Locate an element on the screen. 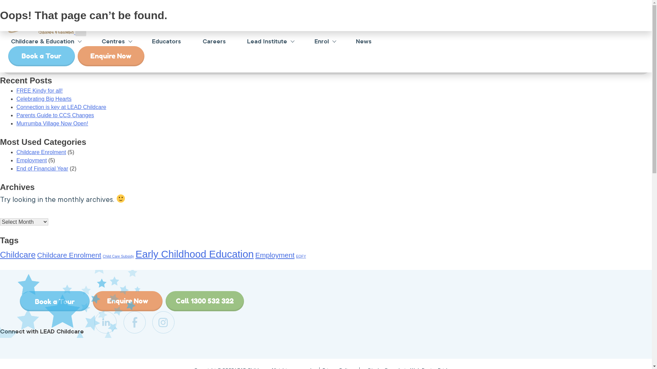  Call 1300 532 322 is located at coordinates (205, 301).